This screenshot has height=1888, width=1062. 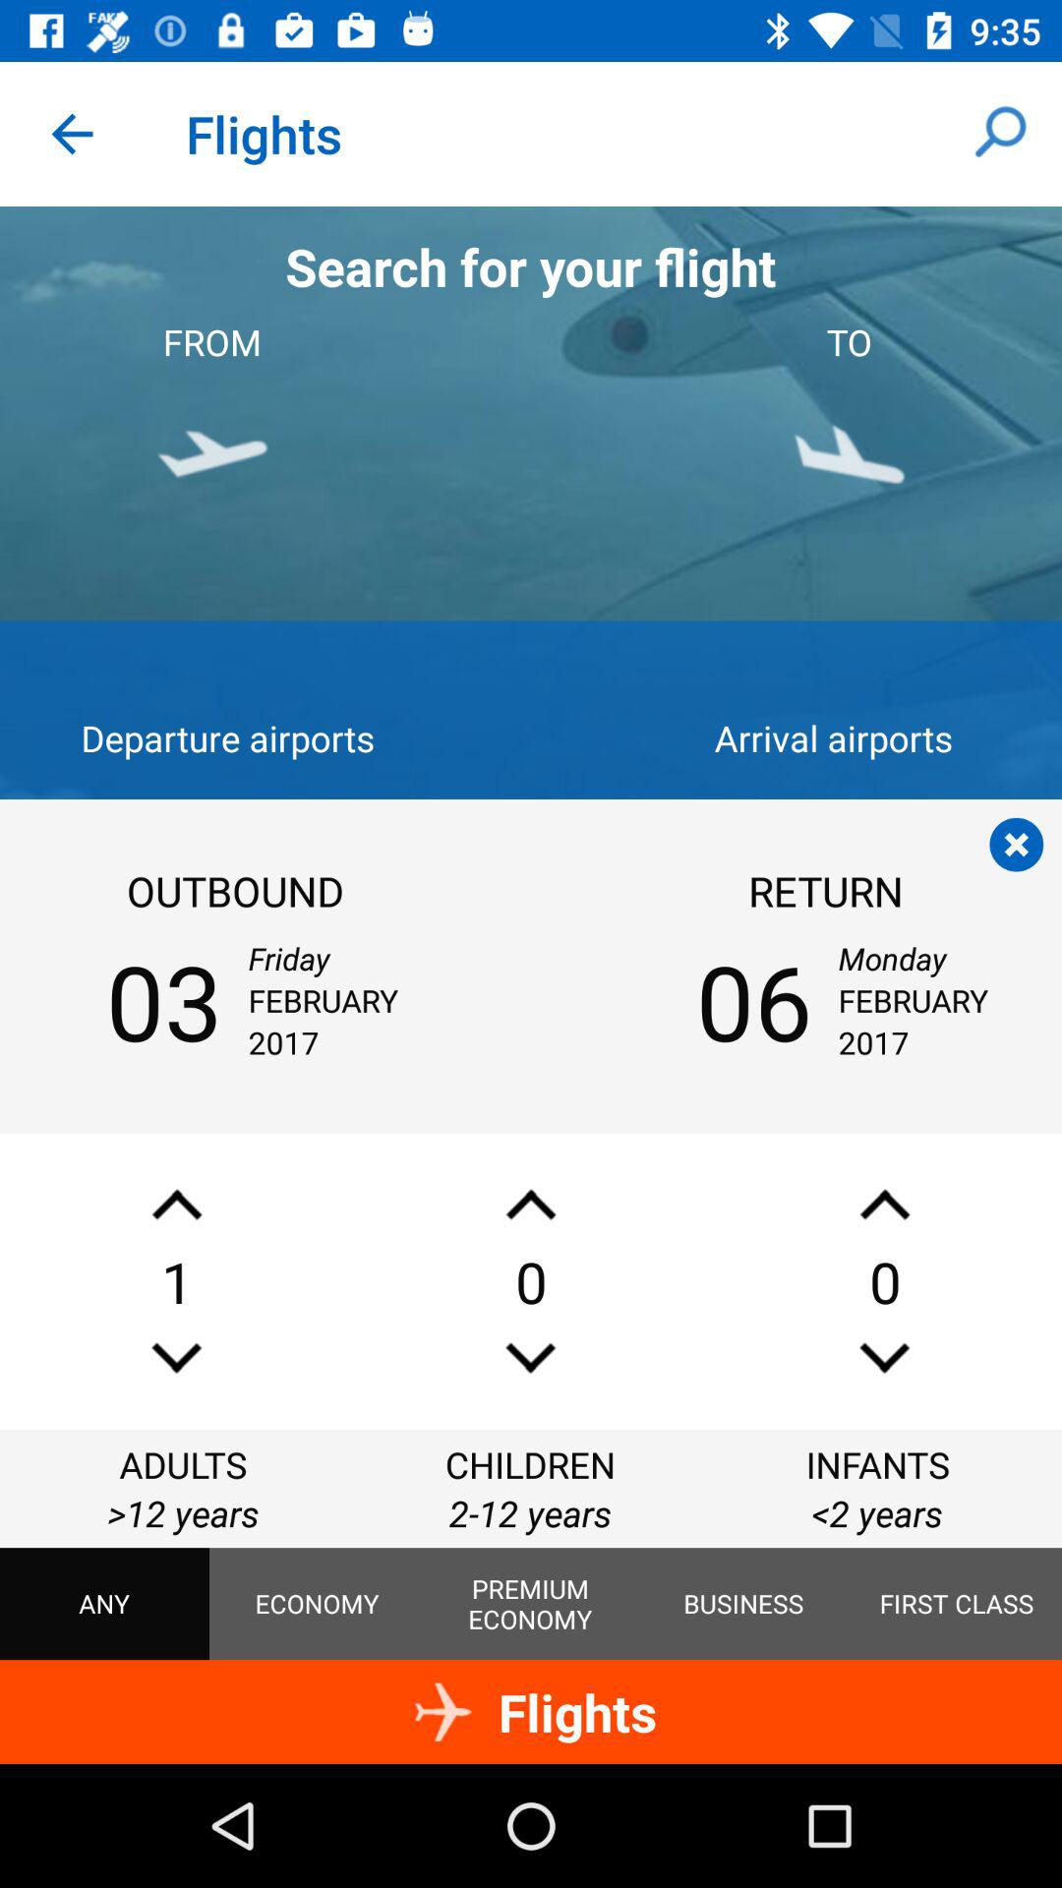 I want to click on press any, so click(x=104, y=1604).